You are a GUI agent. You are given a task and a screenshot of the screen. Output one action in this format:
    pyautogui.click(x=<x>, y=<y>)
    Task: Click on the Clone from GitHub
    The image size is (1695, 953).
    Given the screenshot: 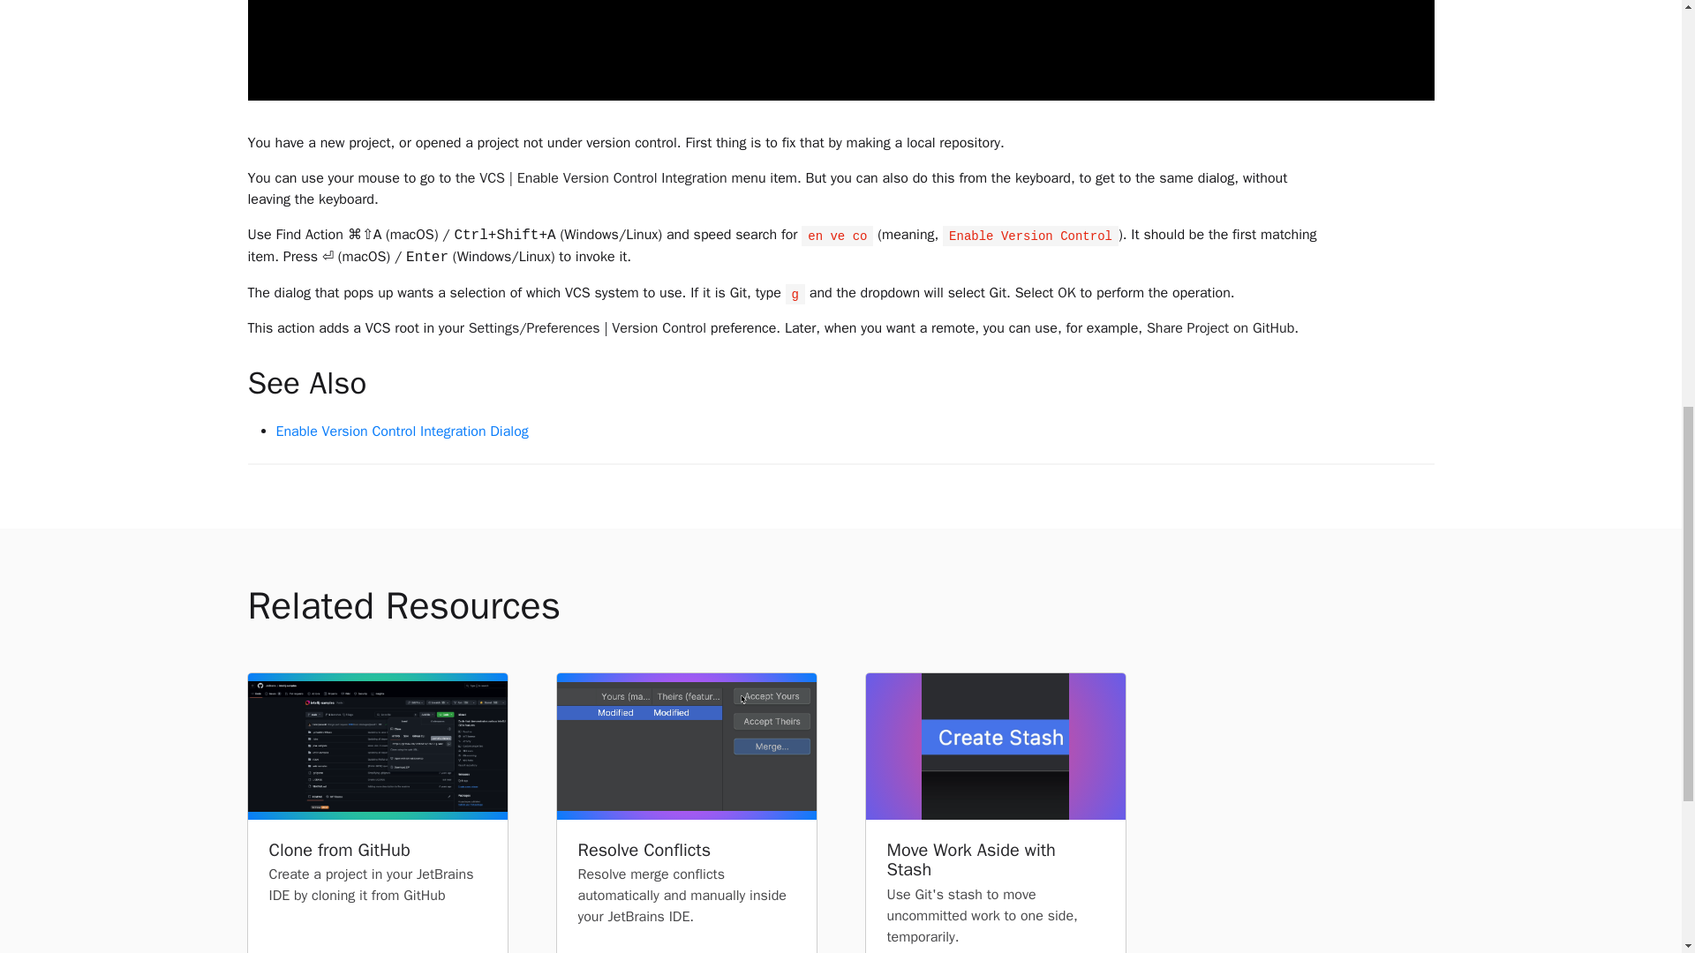 What is the action you would take?
    pyautogui.click(x=376, y=851)
    